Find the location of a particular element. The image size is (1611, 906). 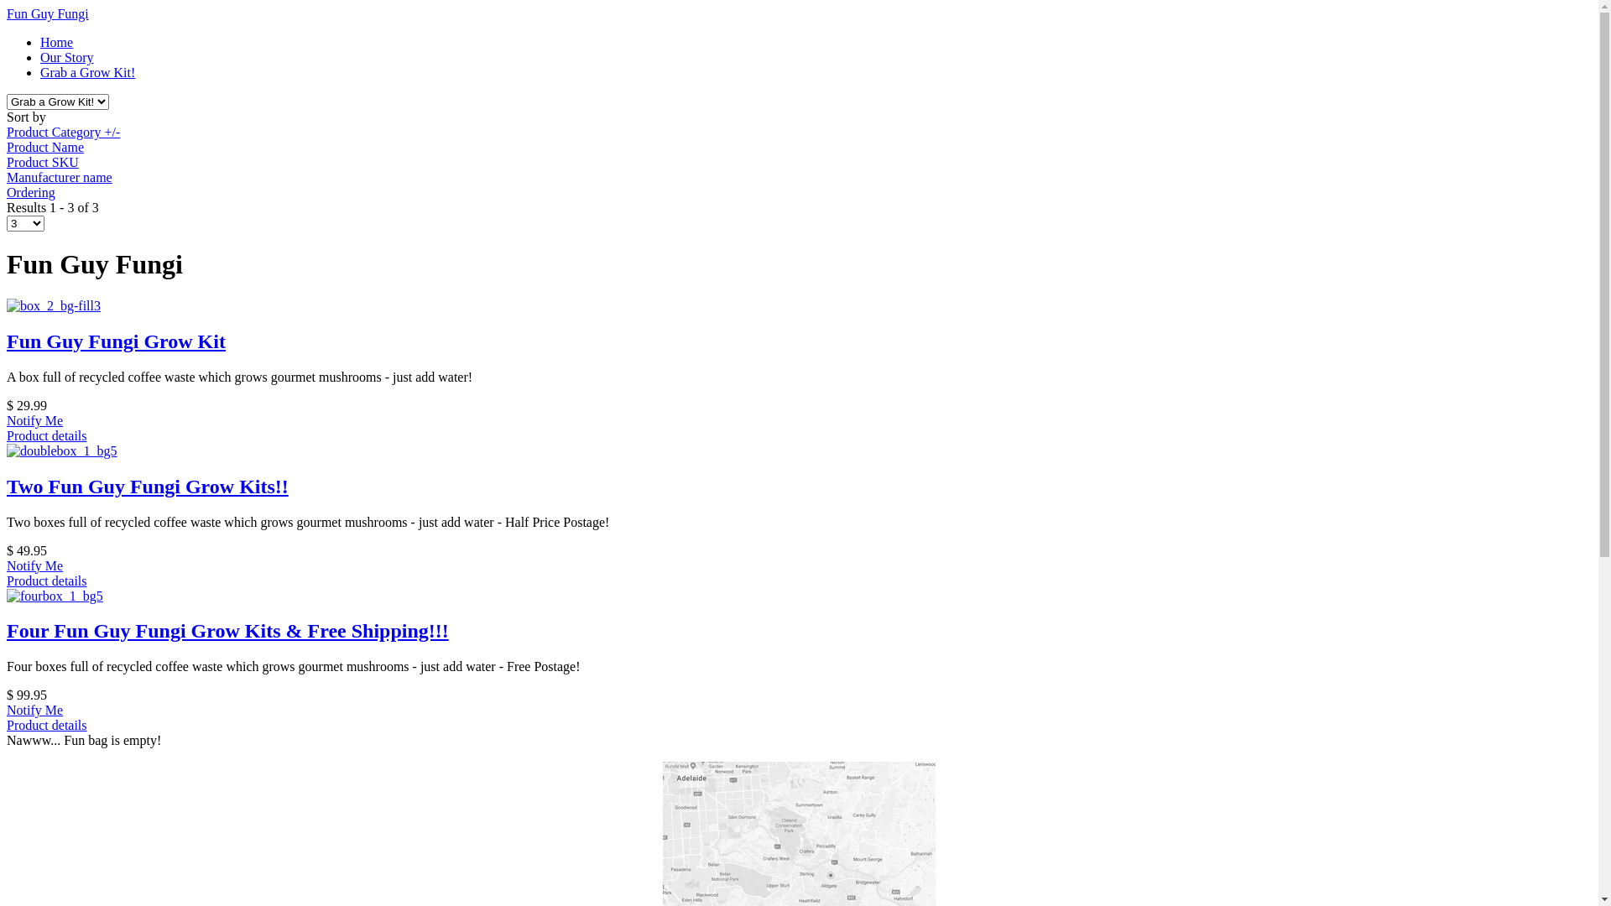

Fun Guy Fungi is located at coordinates (48, 13).